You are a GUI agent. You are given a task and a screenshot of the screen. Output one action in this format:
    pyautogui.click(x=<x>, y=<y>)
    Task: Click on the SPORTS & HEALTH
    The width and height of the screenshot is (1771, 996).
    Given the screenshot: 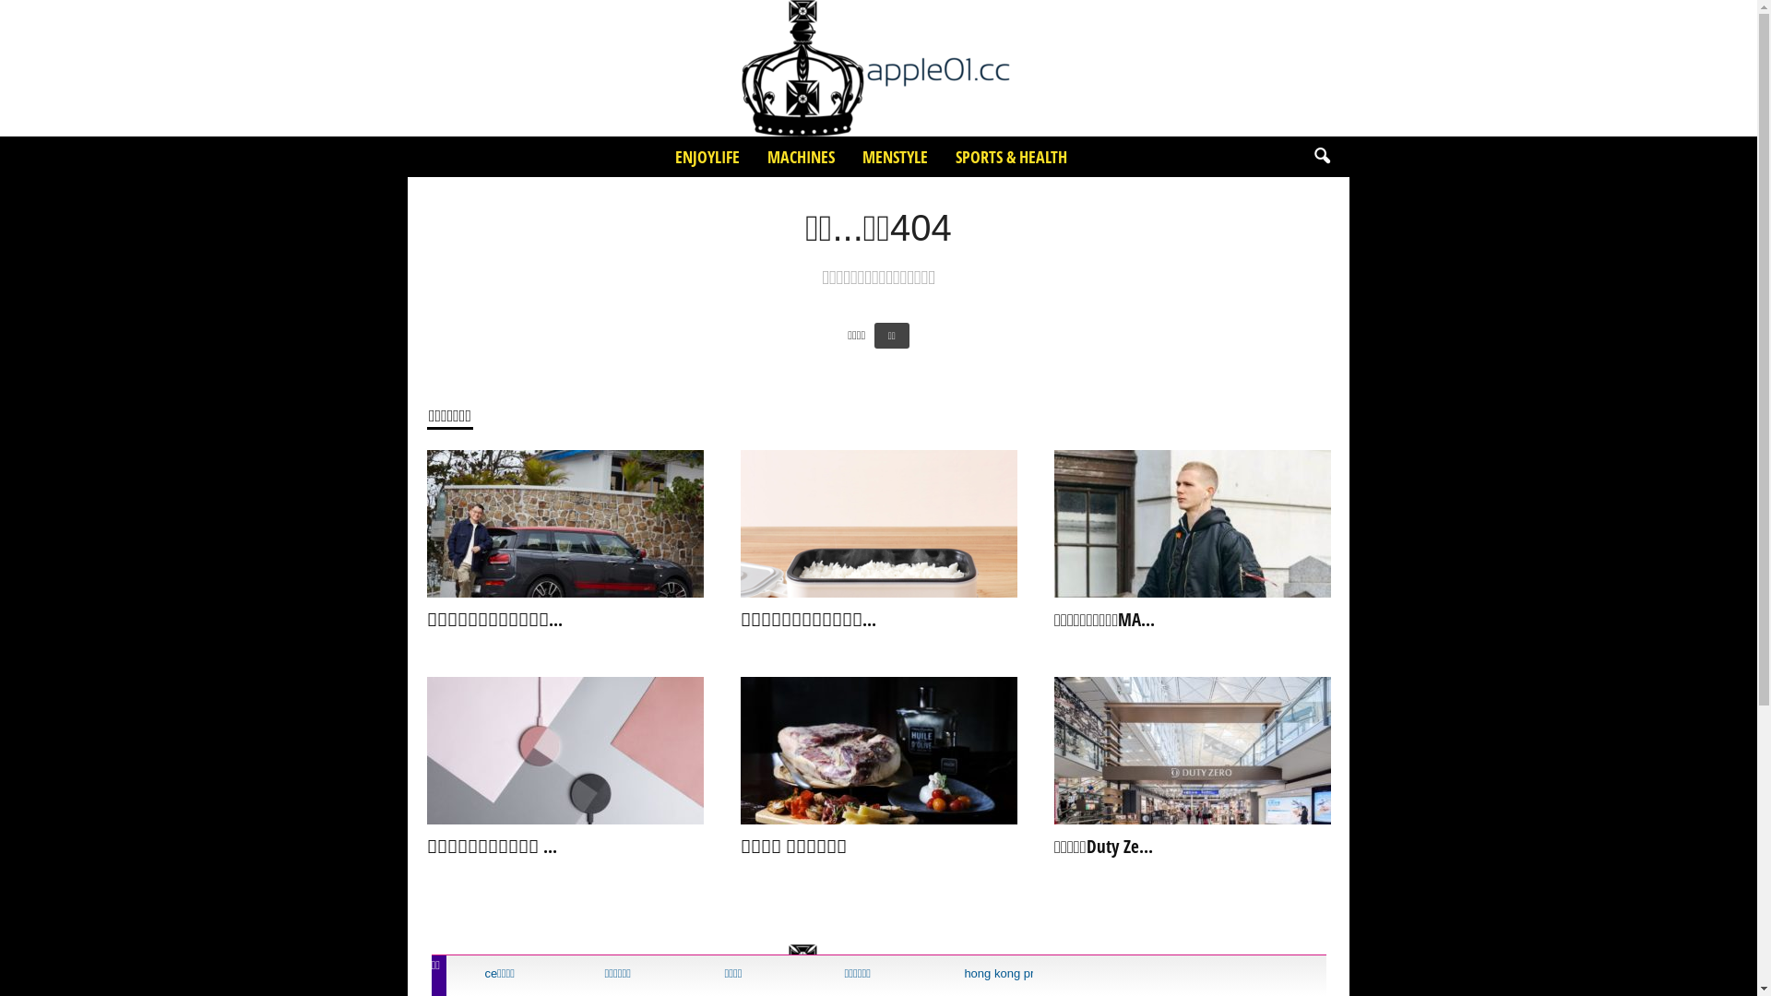 What is the action you would take?
    pyautogui.click(x=1011, y=157)
    